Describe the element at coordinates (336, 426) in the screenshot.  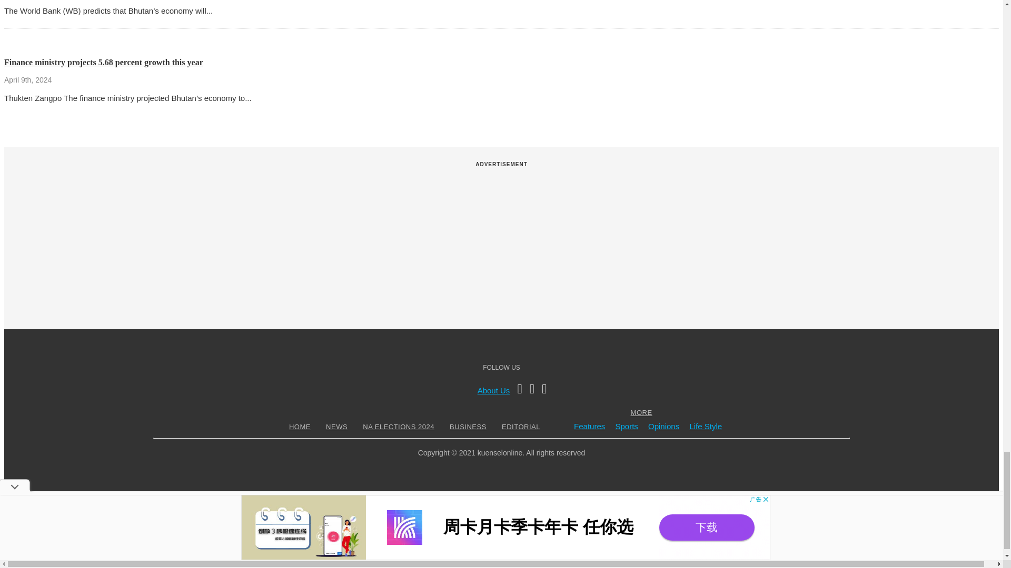
I see `NEWS` at that location.